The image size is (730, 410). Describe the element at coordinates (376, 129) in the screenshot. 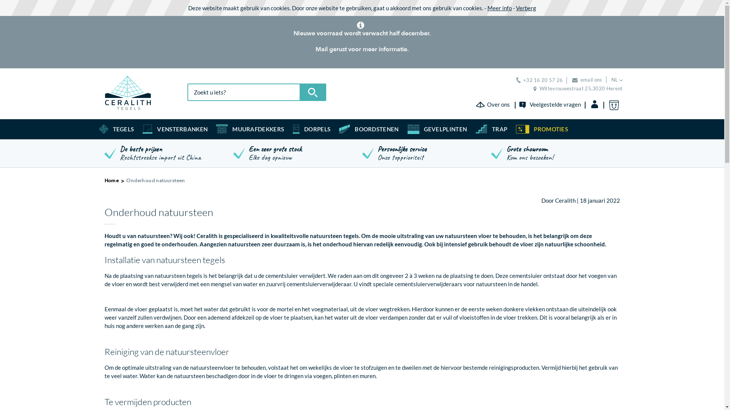

I see `BOORDSTENEN` at that location.